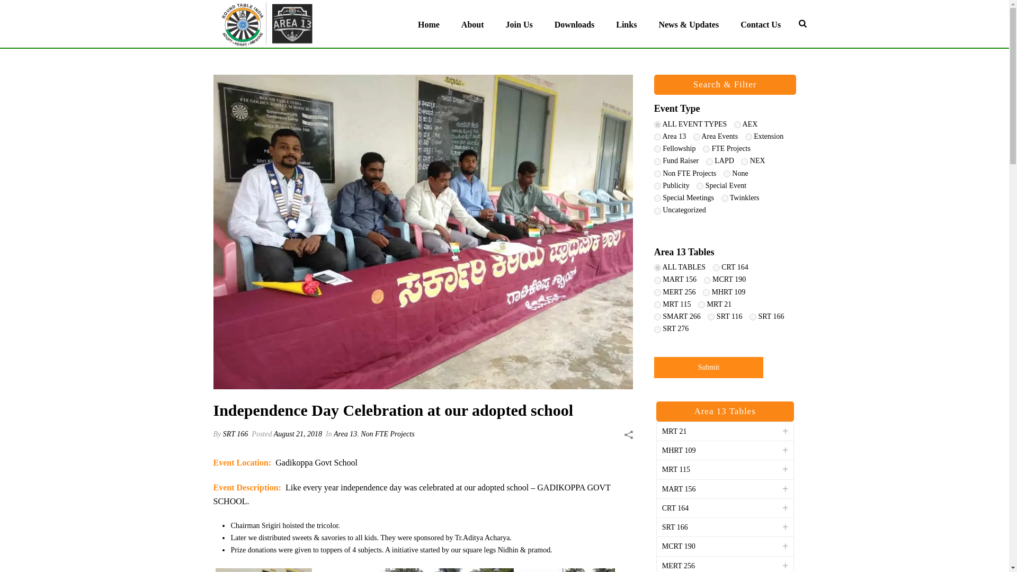 The image size is (1017, 572). What do you see at coordinates (657, 137) in the screenshot?
I see `27` at bounding box center [657, 137].